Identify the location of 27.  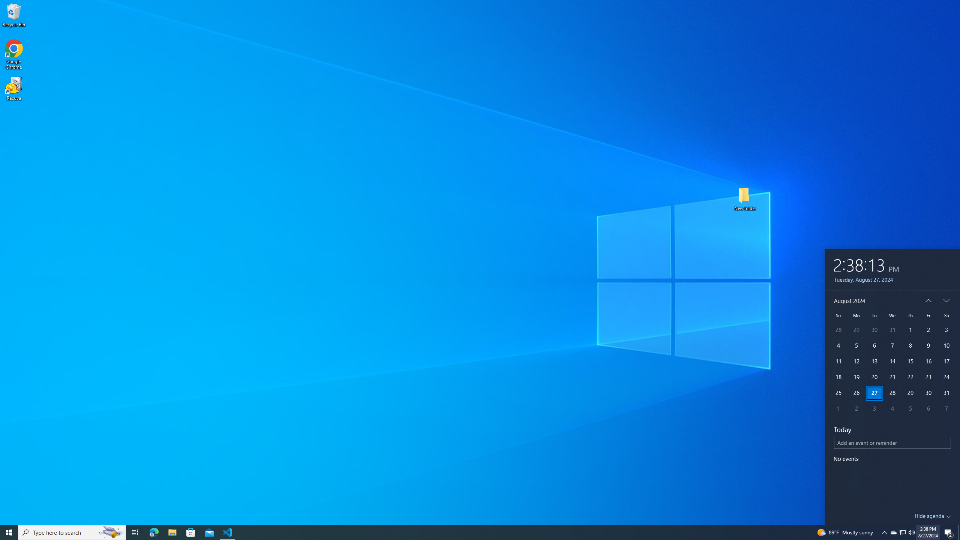
(910, 346).